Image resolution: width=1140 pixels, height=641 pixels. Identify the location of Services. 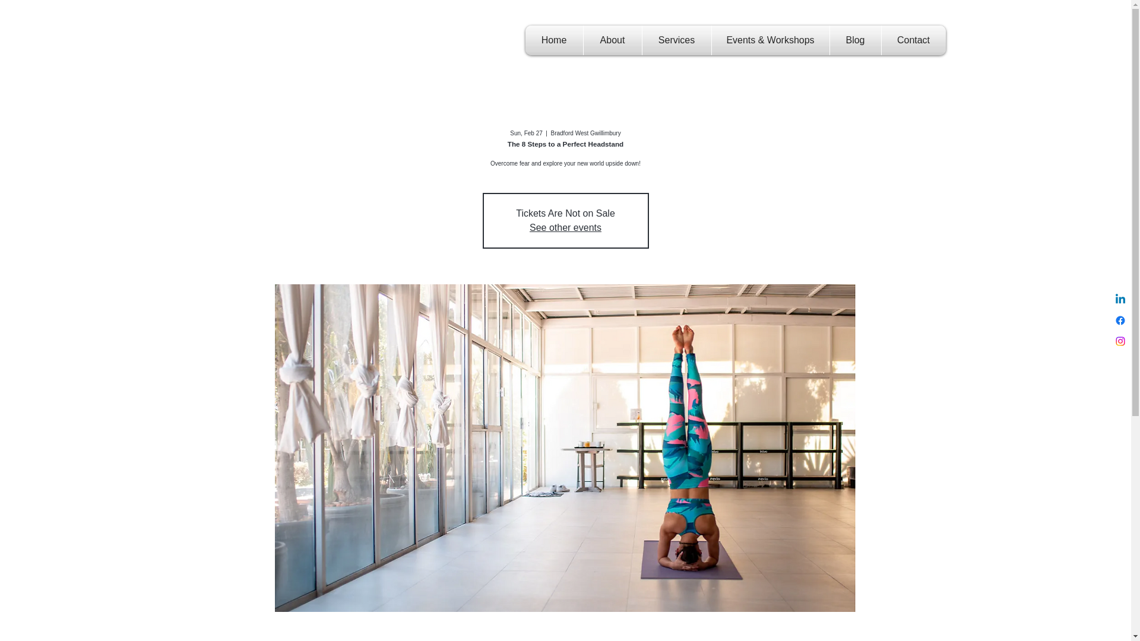
(677, 40).